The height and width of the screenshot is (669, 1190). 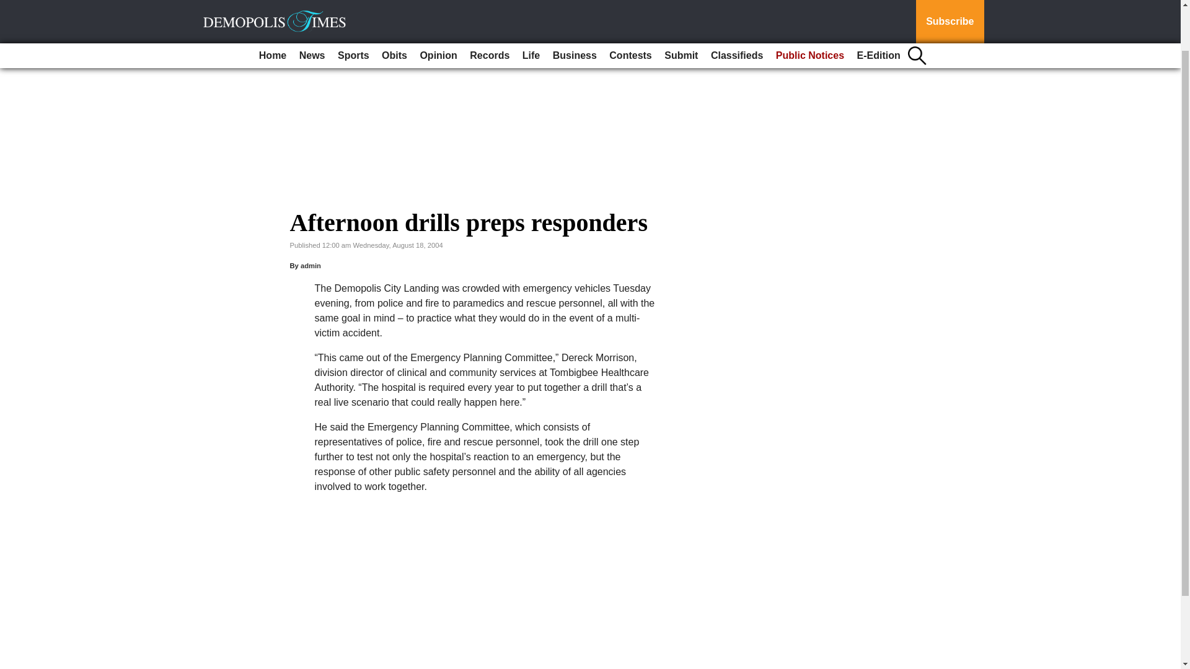 I want to click on E-Edition, so click(x=879, y=9).